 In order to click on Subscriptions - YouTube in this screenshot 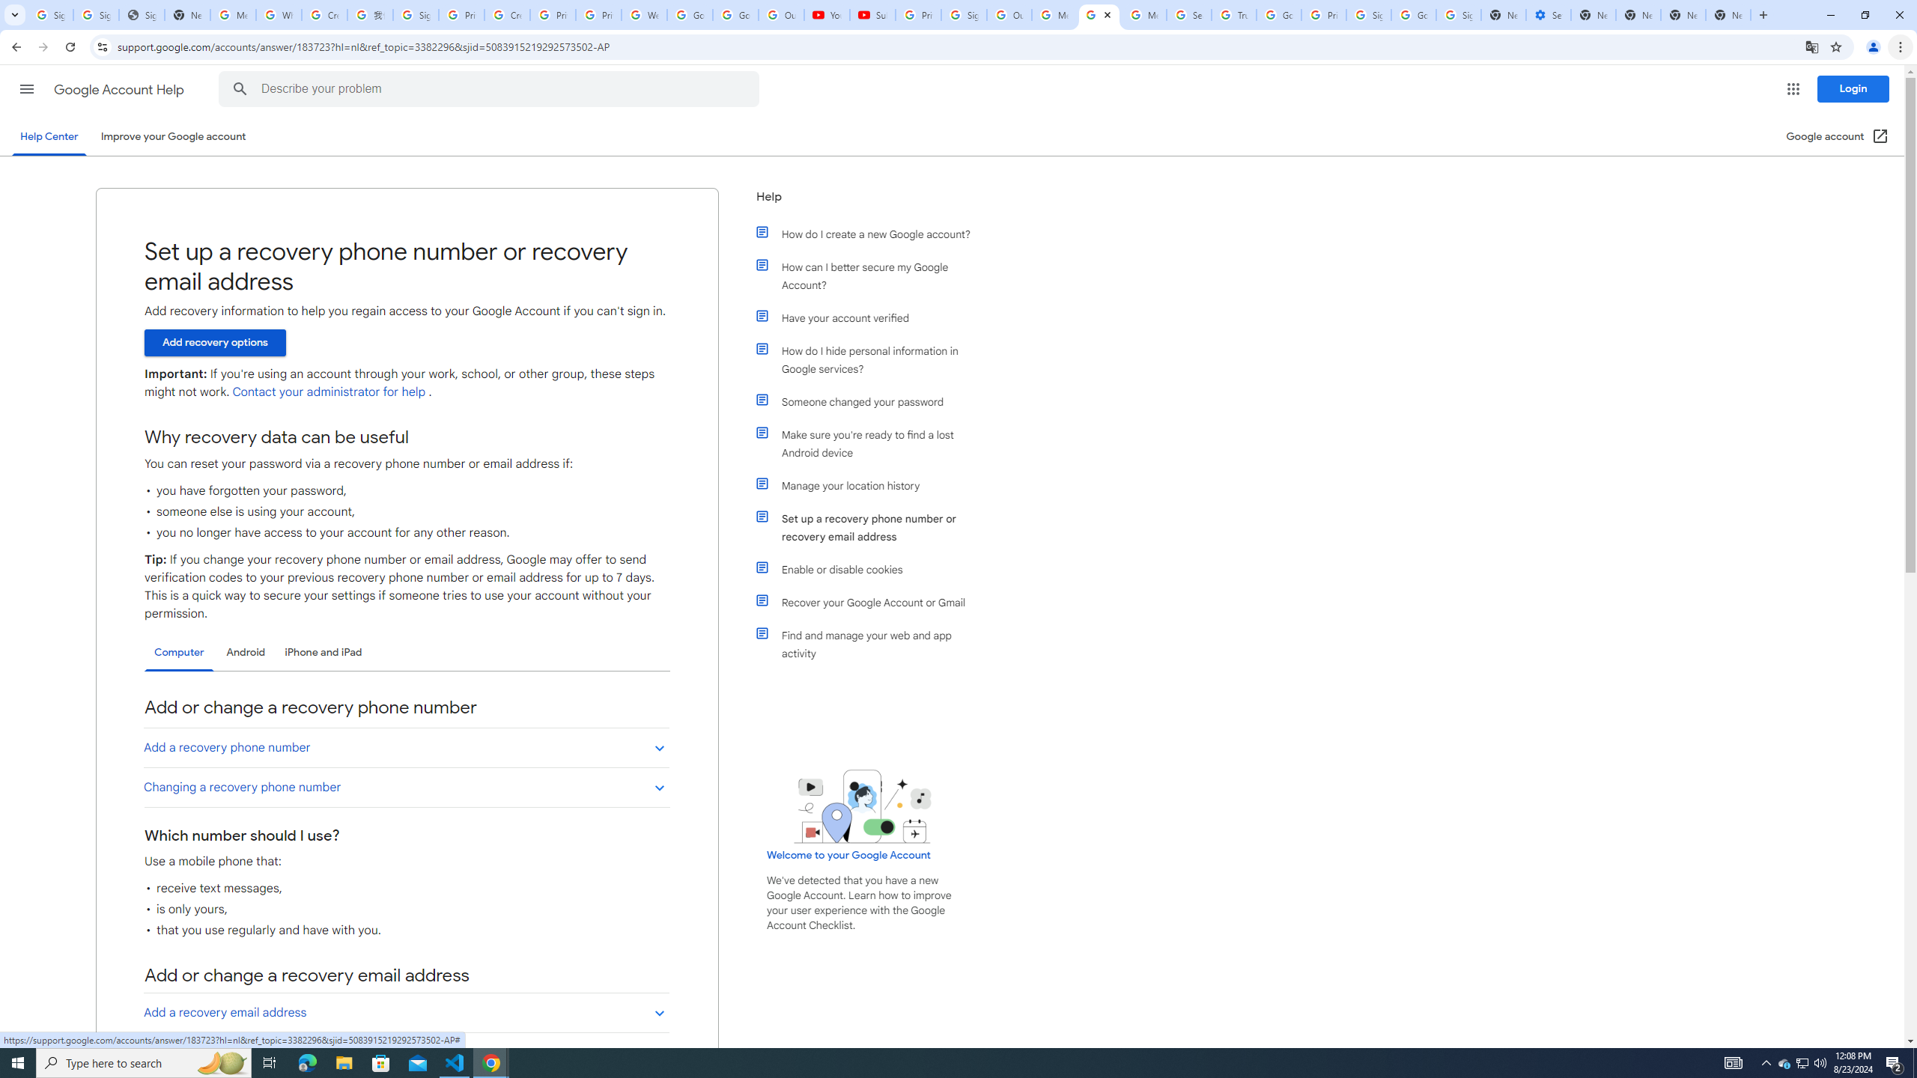, I will do `click(873, 15)`.